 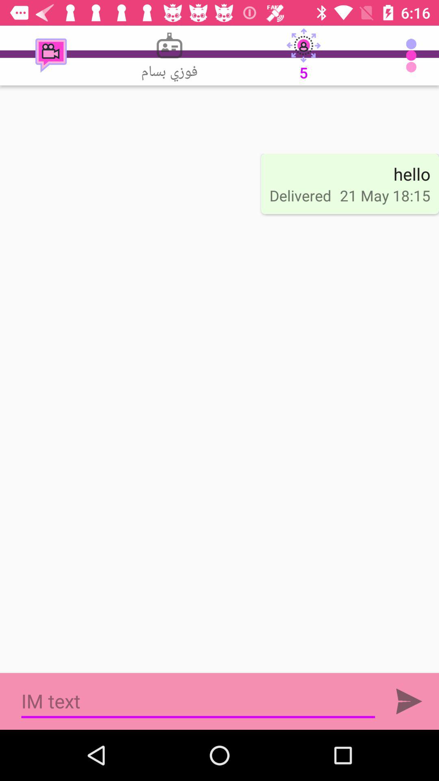 I want to click on text enter option, so click(x=409, y=701).